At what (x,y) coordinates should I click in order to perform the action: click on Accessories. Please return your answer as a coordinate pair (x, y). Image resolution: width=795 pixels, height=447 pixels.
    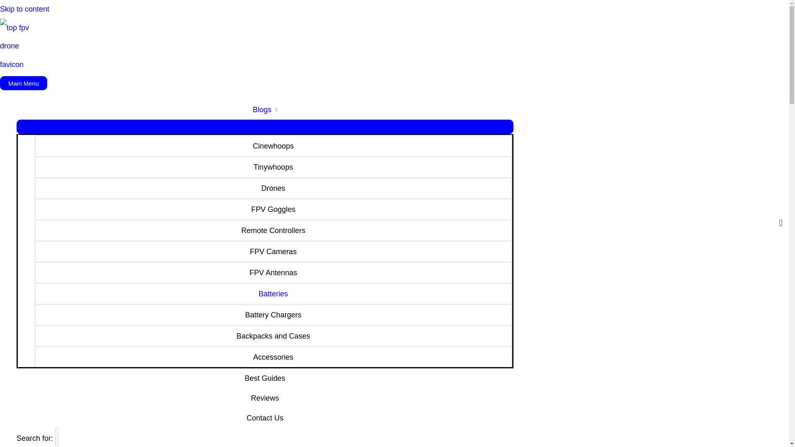
    Looking at the image, I should click on (273, 356).